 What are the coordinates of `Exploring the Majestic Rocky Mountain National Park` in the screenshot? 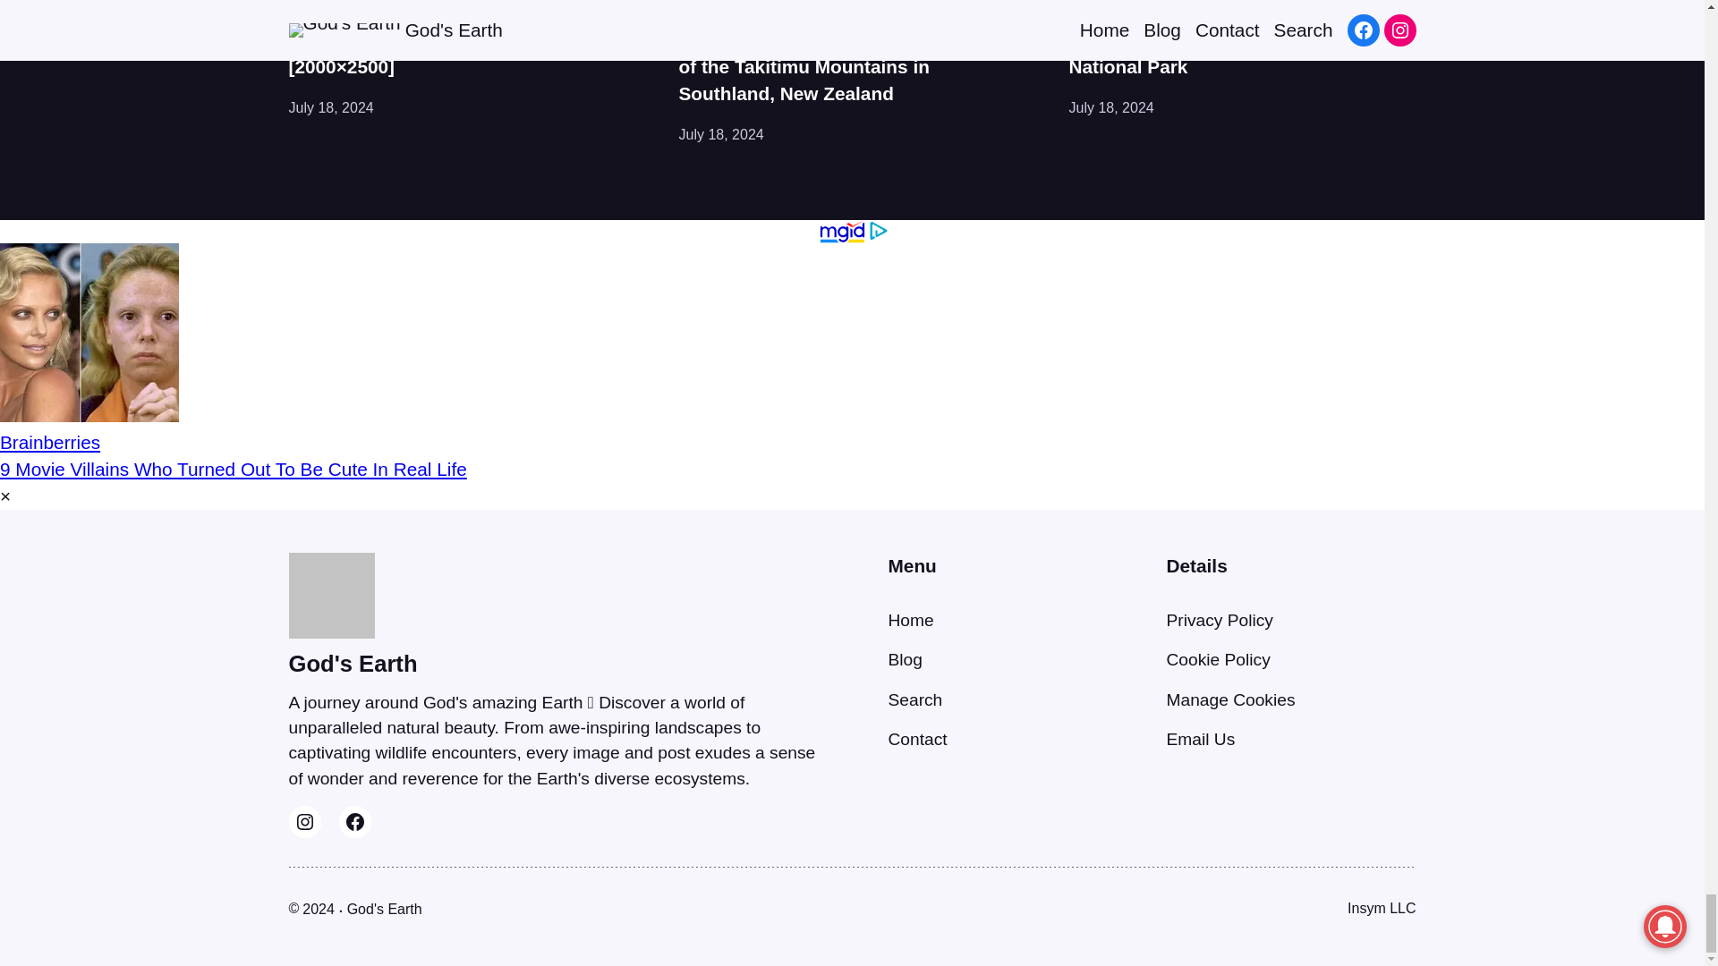 It's located at (1242, 54).